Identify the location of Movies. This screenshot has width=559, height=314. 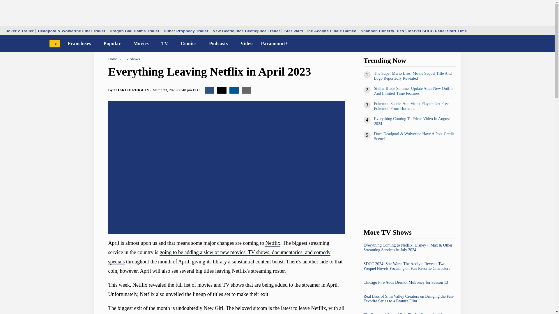
(141, 44).